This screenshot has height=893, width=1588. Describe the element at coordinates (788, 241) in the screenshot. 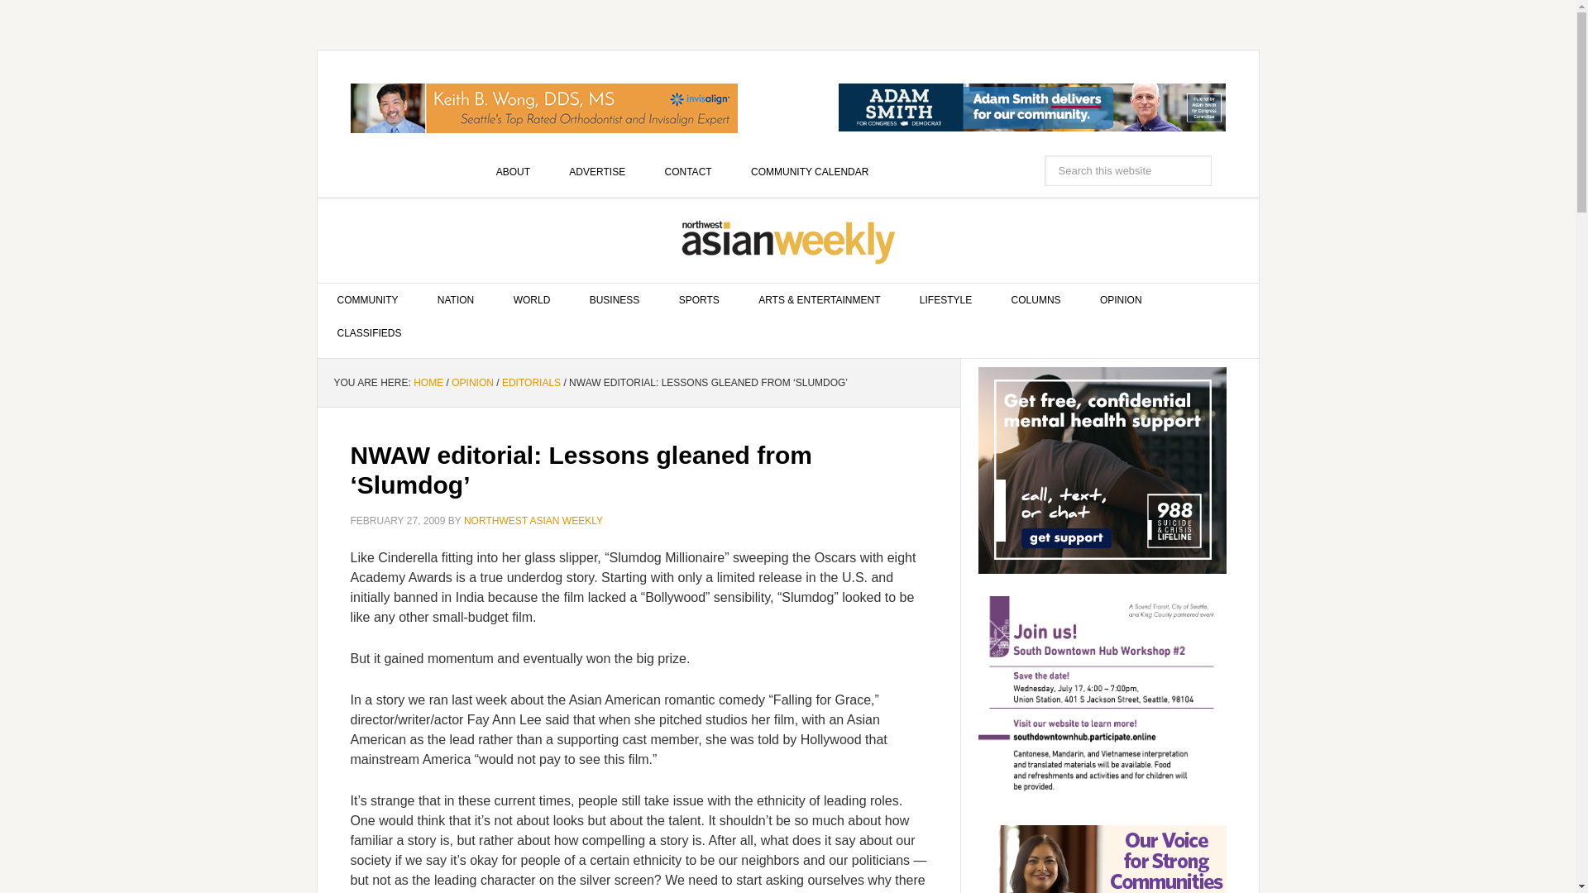

I see `NORTHWEST ASIAN WEEKLY` at that location.